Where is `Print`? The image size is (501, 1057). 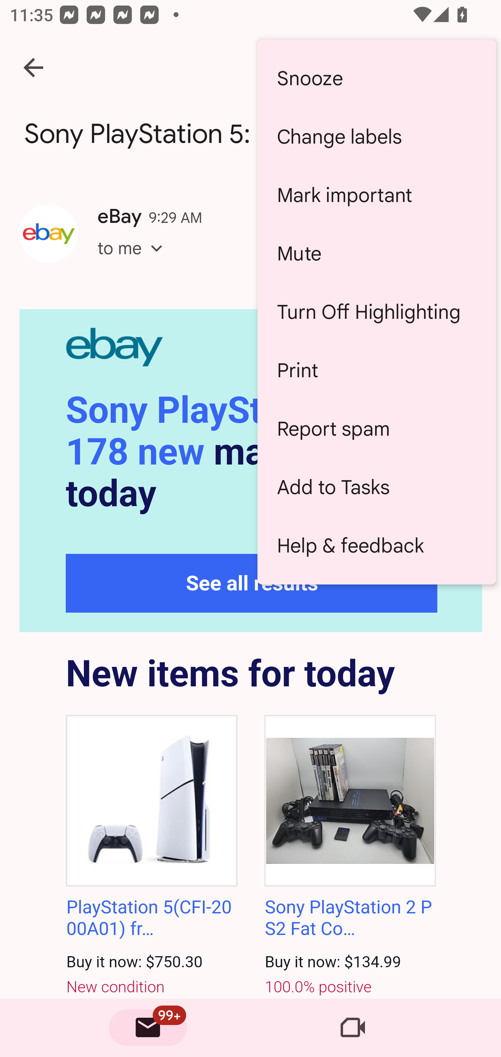
Print is located at coordinates (376, 370).